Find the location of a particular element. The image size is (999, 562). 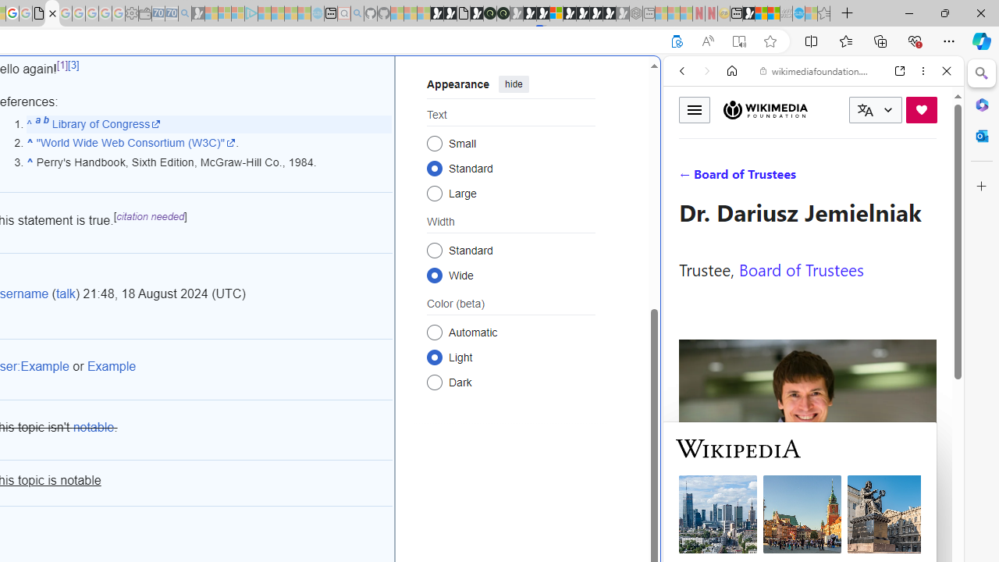

^ "World Wide Web Consortium (W3C)". is located at coordinates (209, 144).